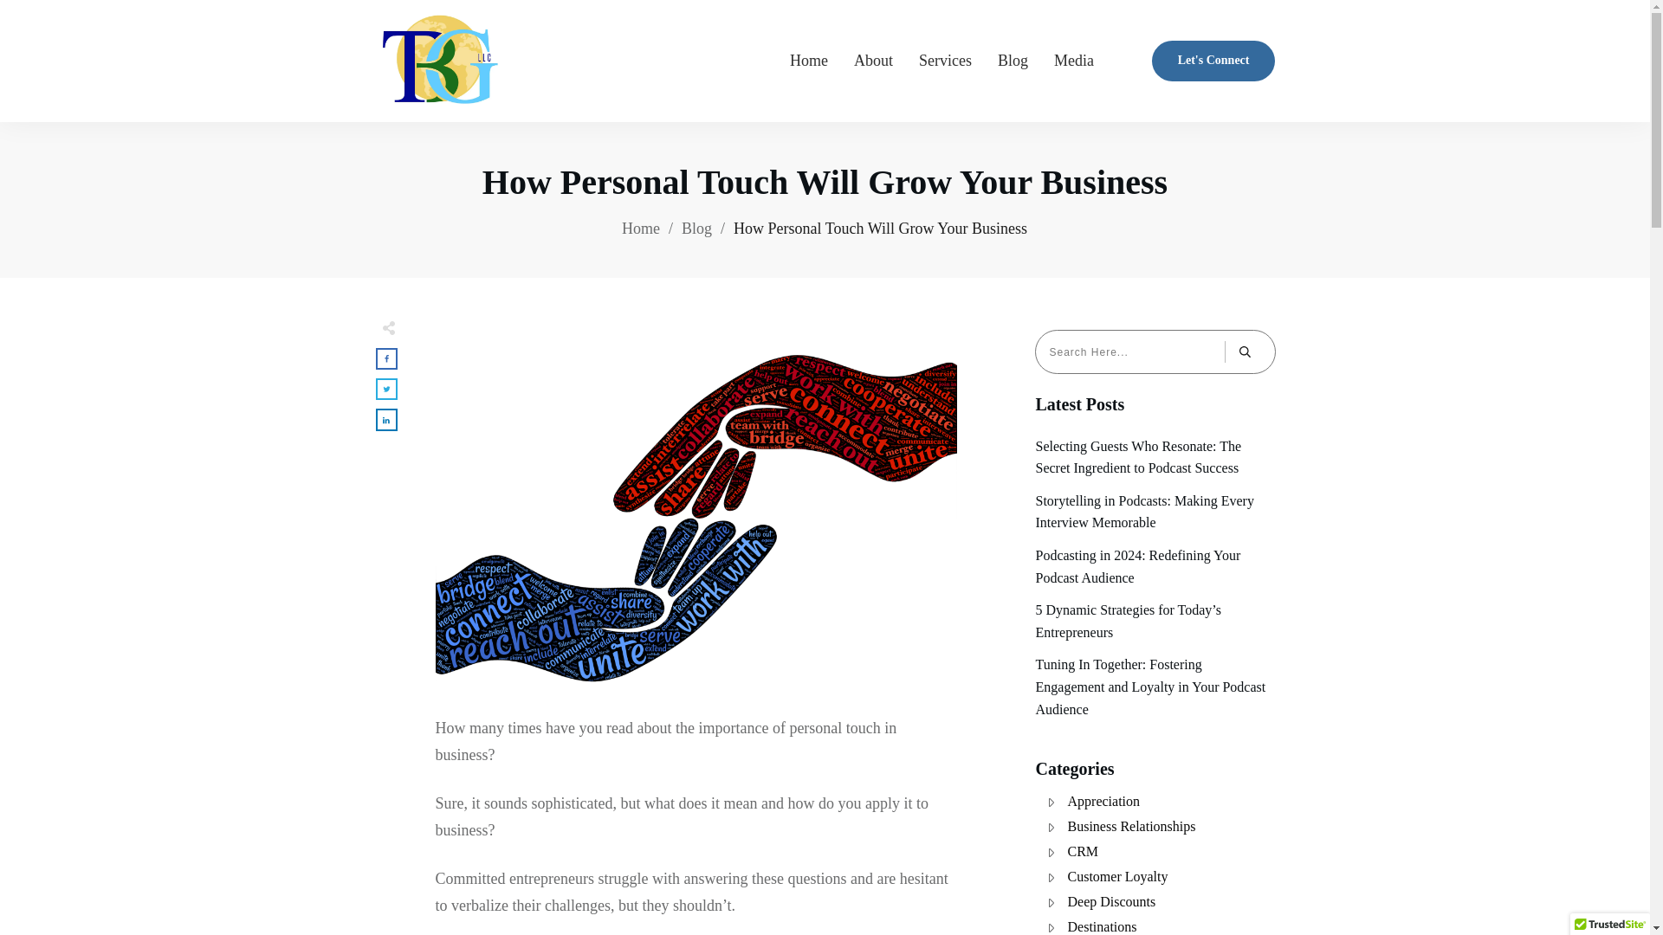 This screenshot has width=1663, height=935. What do you see at coordinates (696, 229) in the screenshot?
I see `Blog` at bounding box center [696, 229].